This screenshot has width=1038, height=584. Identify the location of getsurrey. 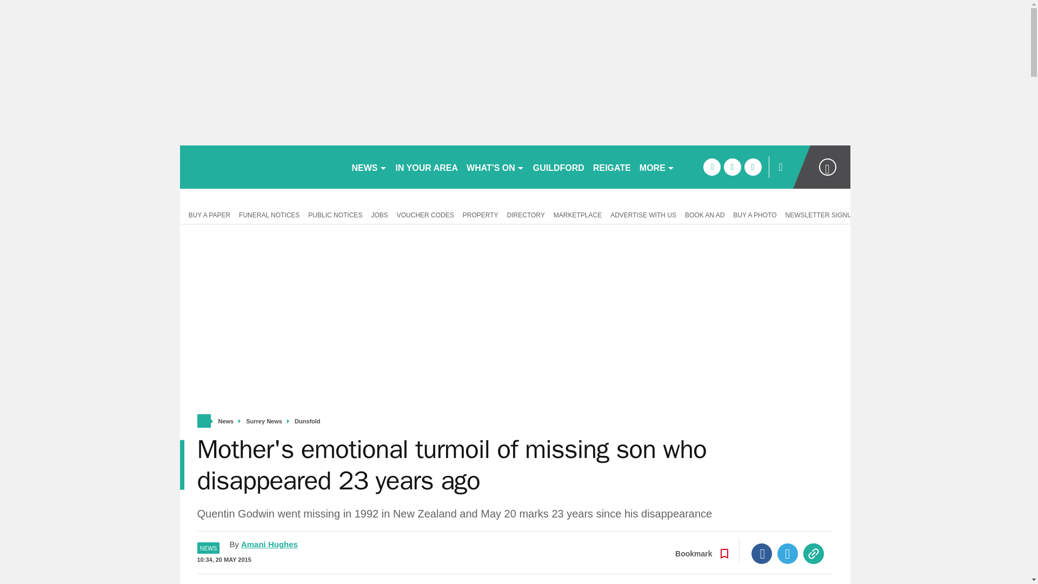
(261, 167).